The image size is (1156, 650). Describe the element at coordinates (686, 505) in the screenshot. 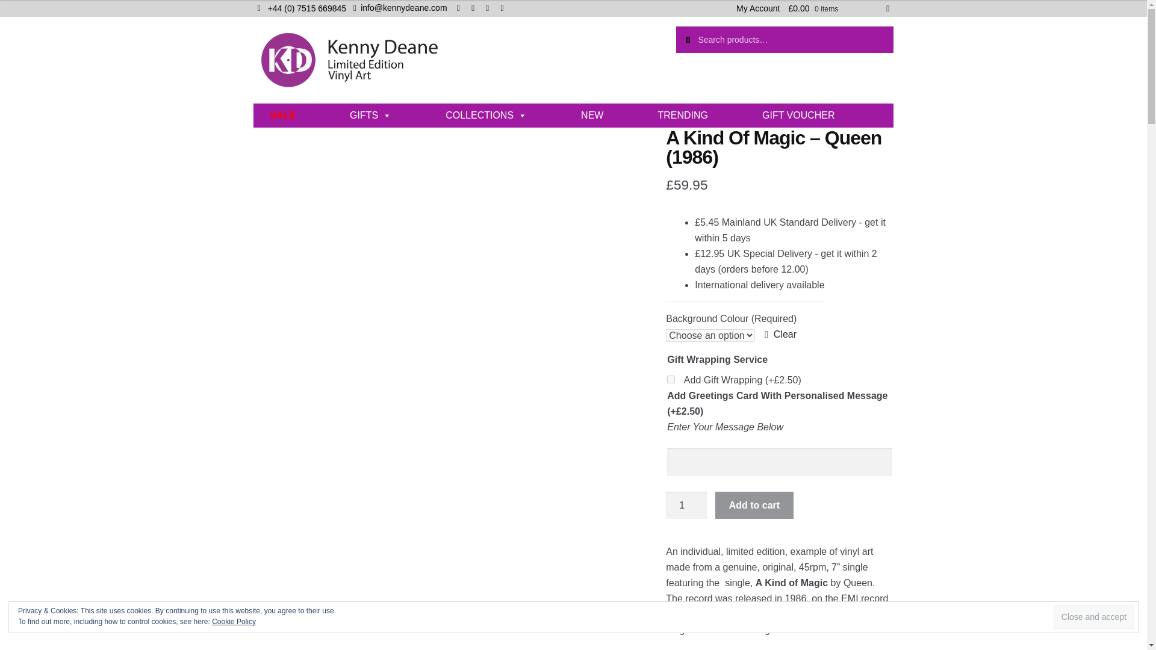

I see `1` at that location.